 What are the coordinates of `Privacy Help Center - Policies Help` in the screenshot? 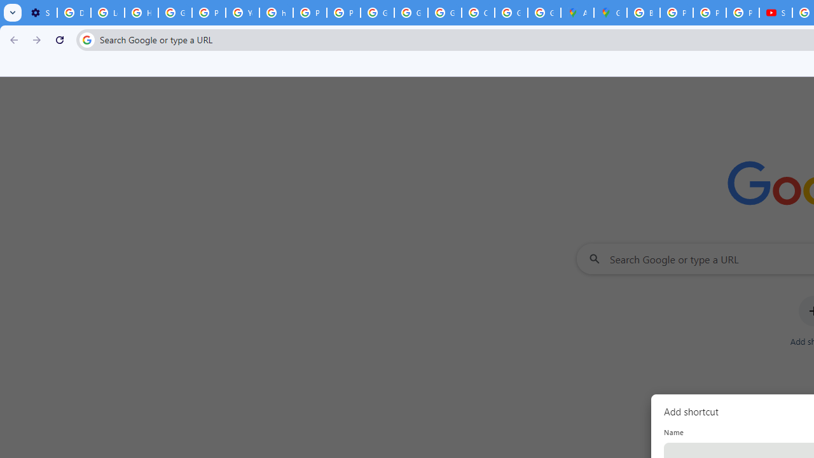 It's located at (209, 13).